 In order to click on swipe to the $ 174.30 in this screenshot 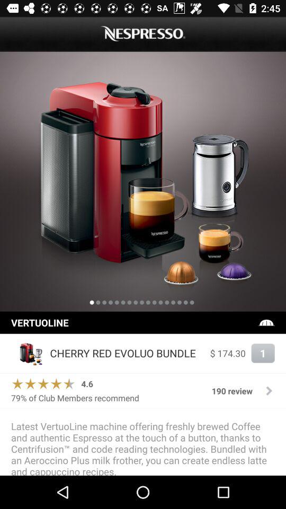, I will do `click(228, 353)`.